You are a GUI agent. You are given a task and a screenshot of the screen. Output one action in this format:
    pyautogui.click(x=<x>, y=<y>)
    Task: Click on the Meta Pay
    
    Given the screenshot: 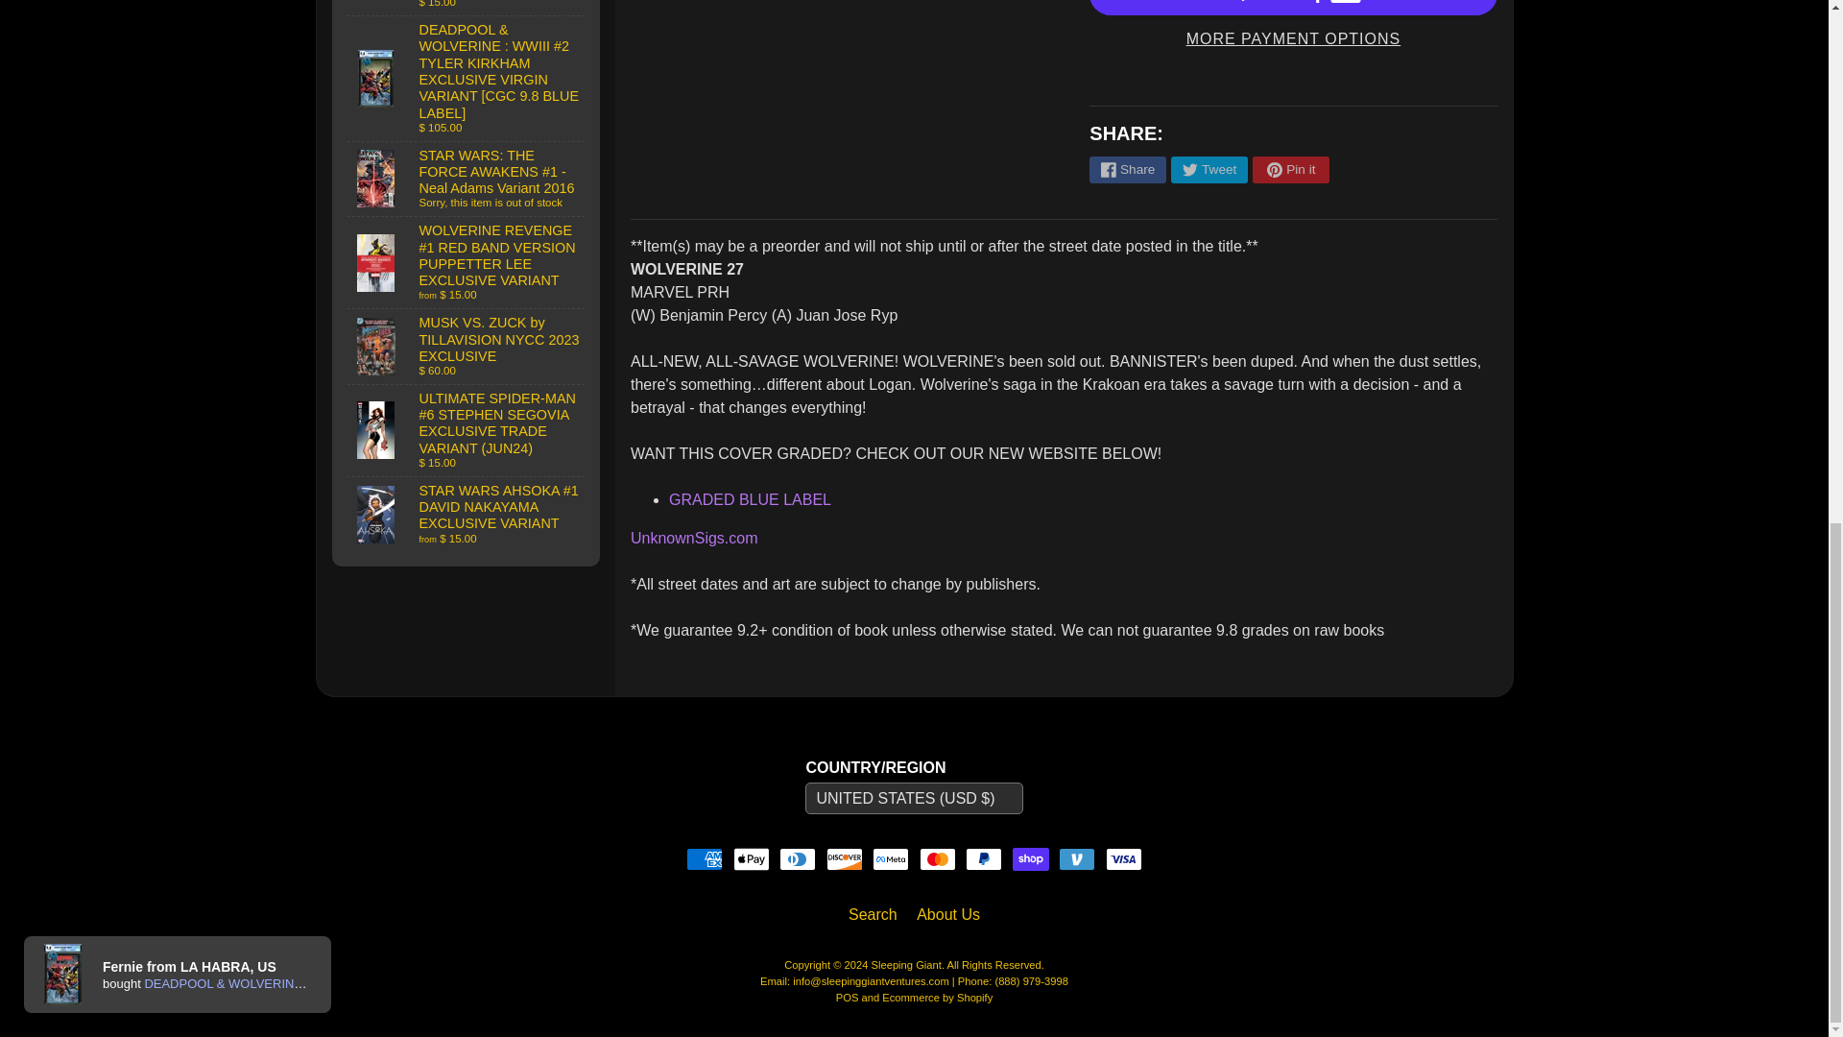 What is the action you would take?
    pyautogui.click(x=890, y=859)
    